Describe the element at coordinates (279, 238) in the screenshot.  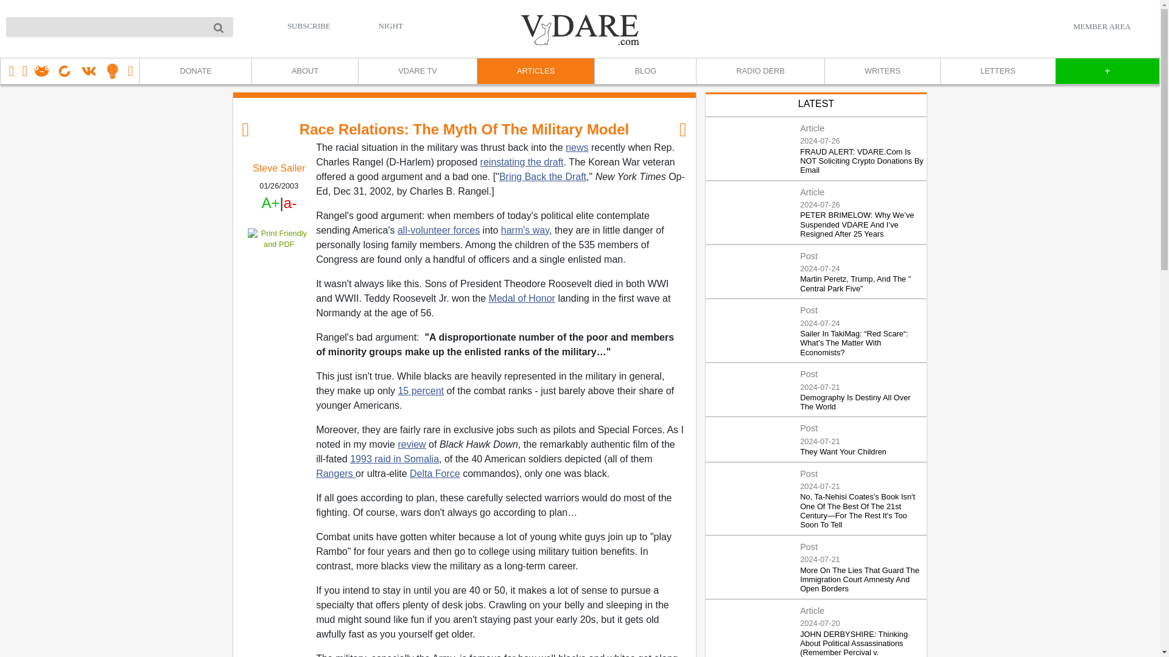
I see `Printer Friendly and PDF` at that location.